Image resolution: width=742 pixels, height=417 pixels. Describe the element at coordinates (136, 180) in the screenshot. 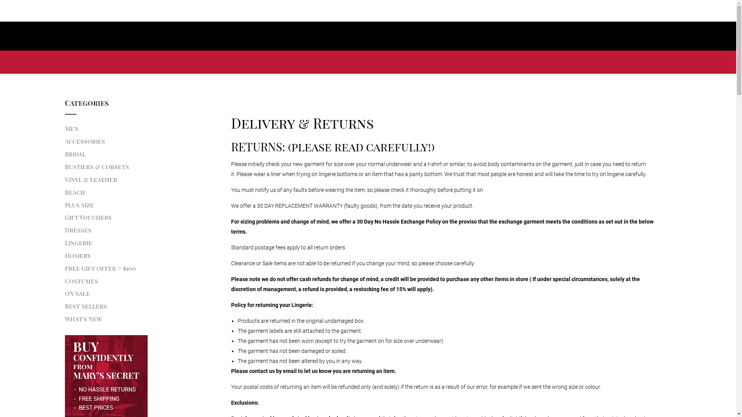

I see `Vinyl & Leather` at that location.